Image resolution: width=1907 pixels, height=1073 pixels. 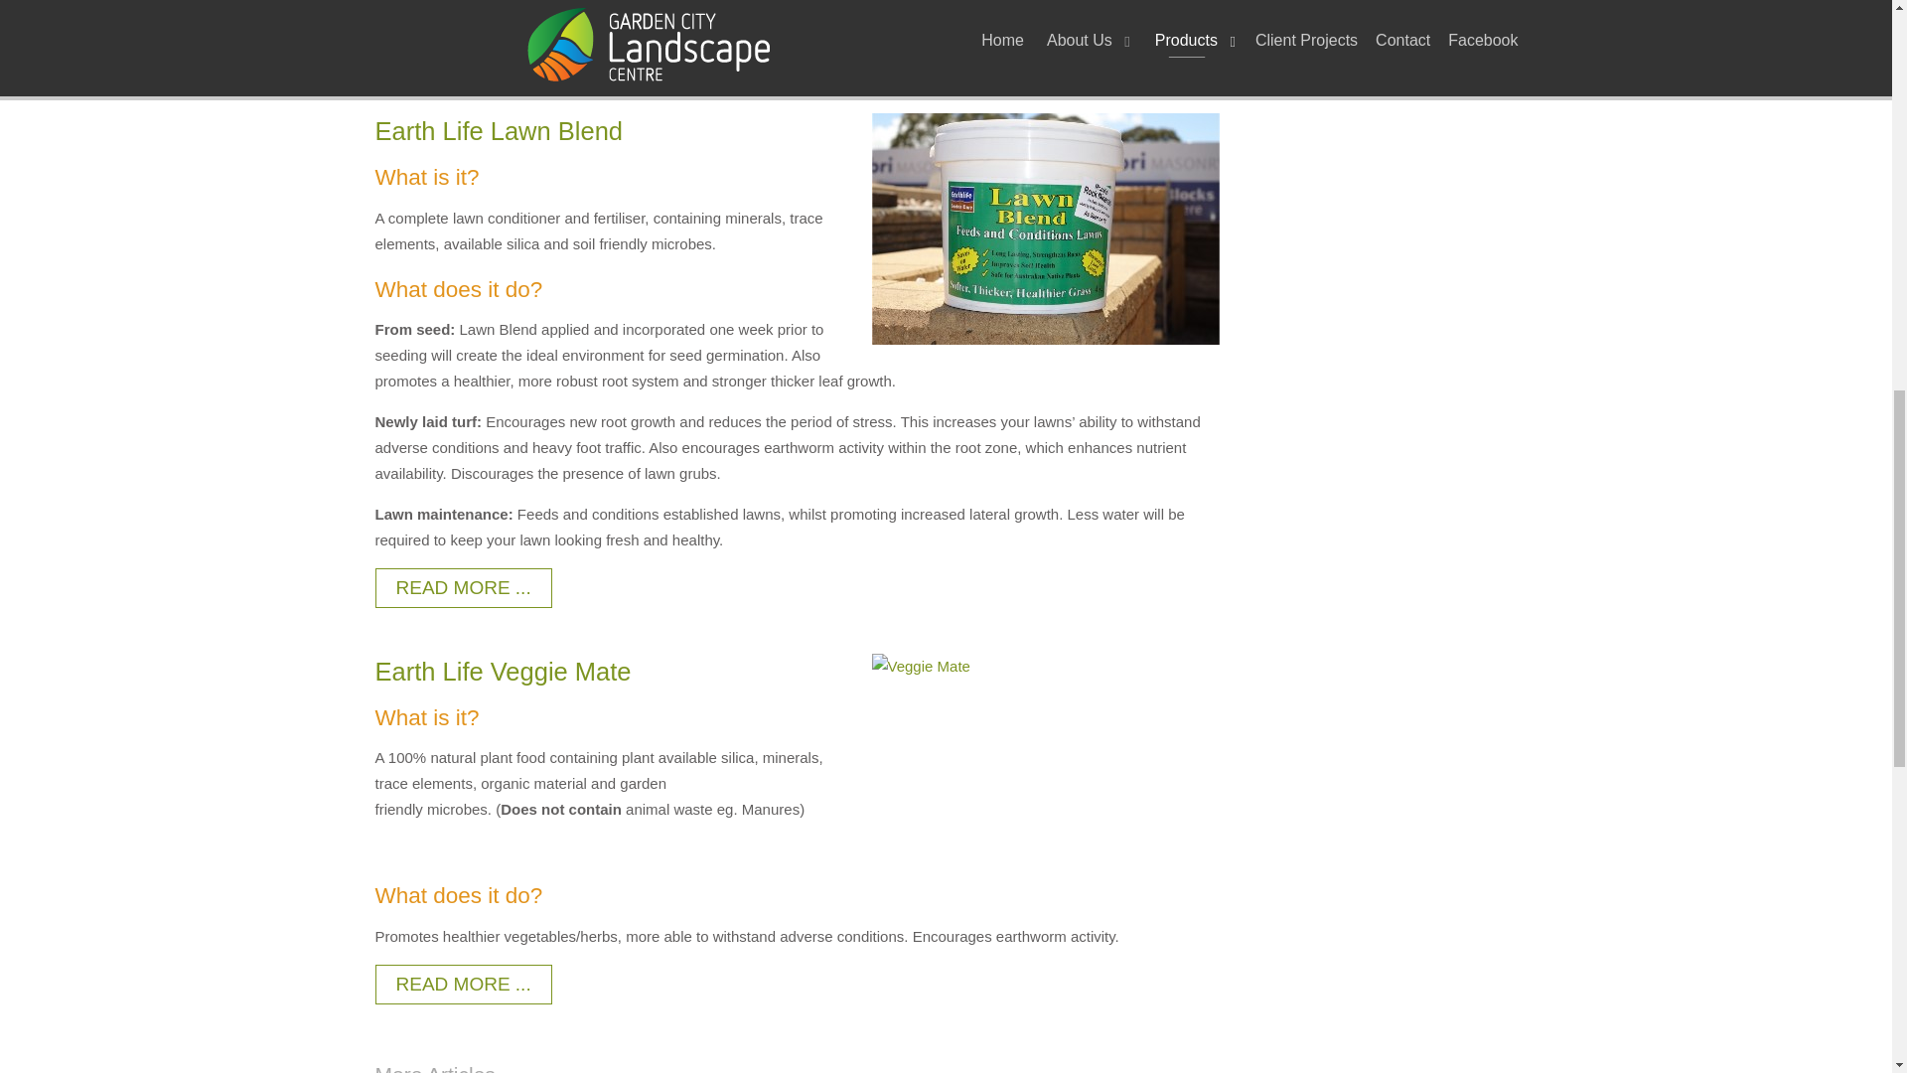 I want to click on READ MORE ..., so click(x=464, y=588).